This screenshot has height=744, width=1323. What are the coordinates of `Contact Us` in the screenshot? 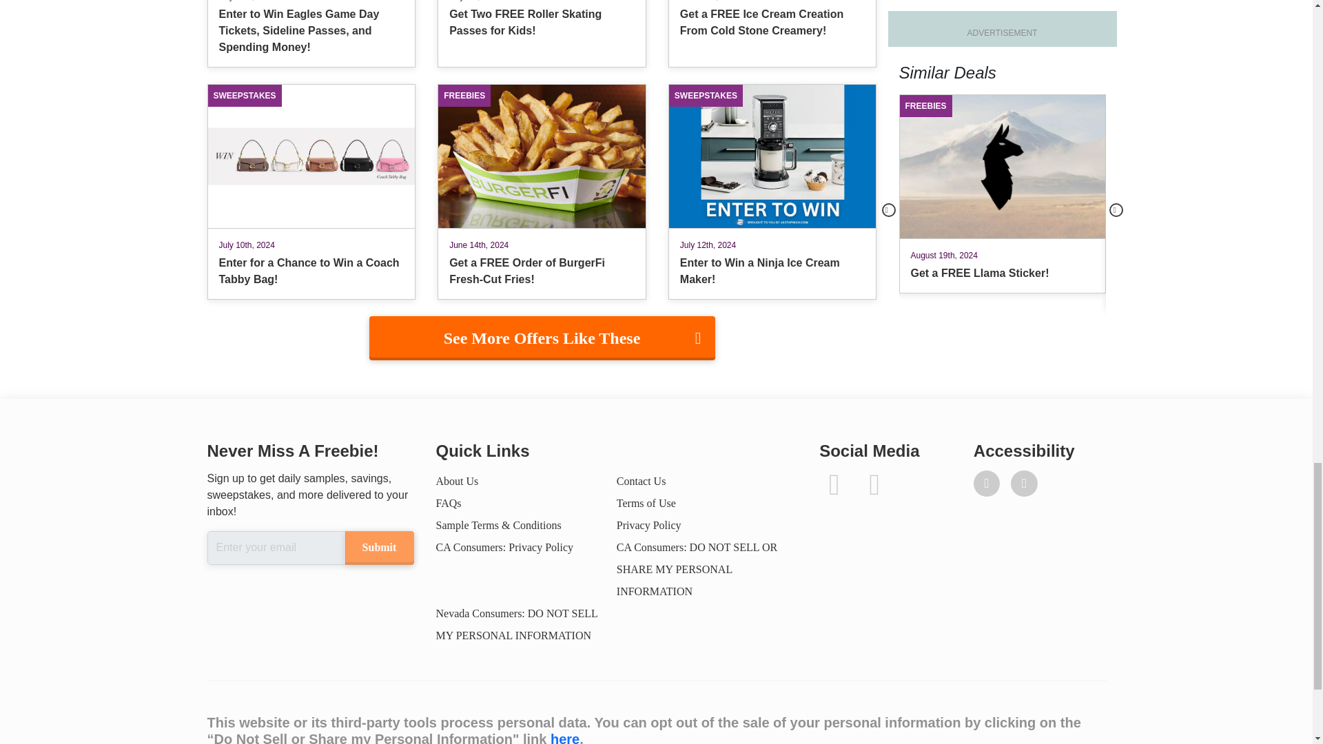 It's located at (641, 481).